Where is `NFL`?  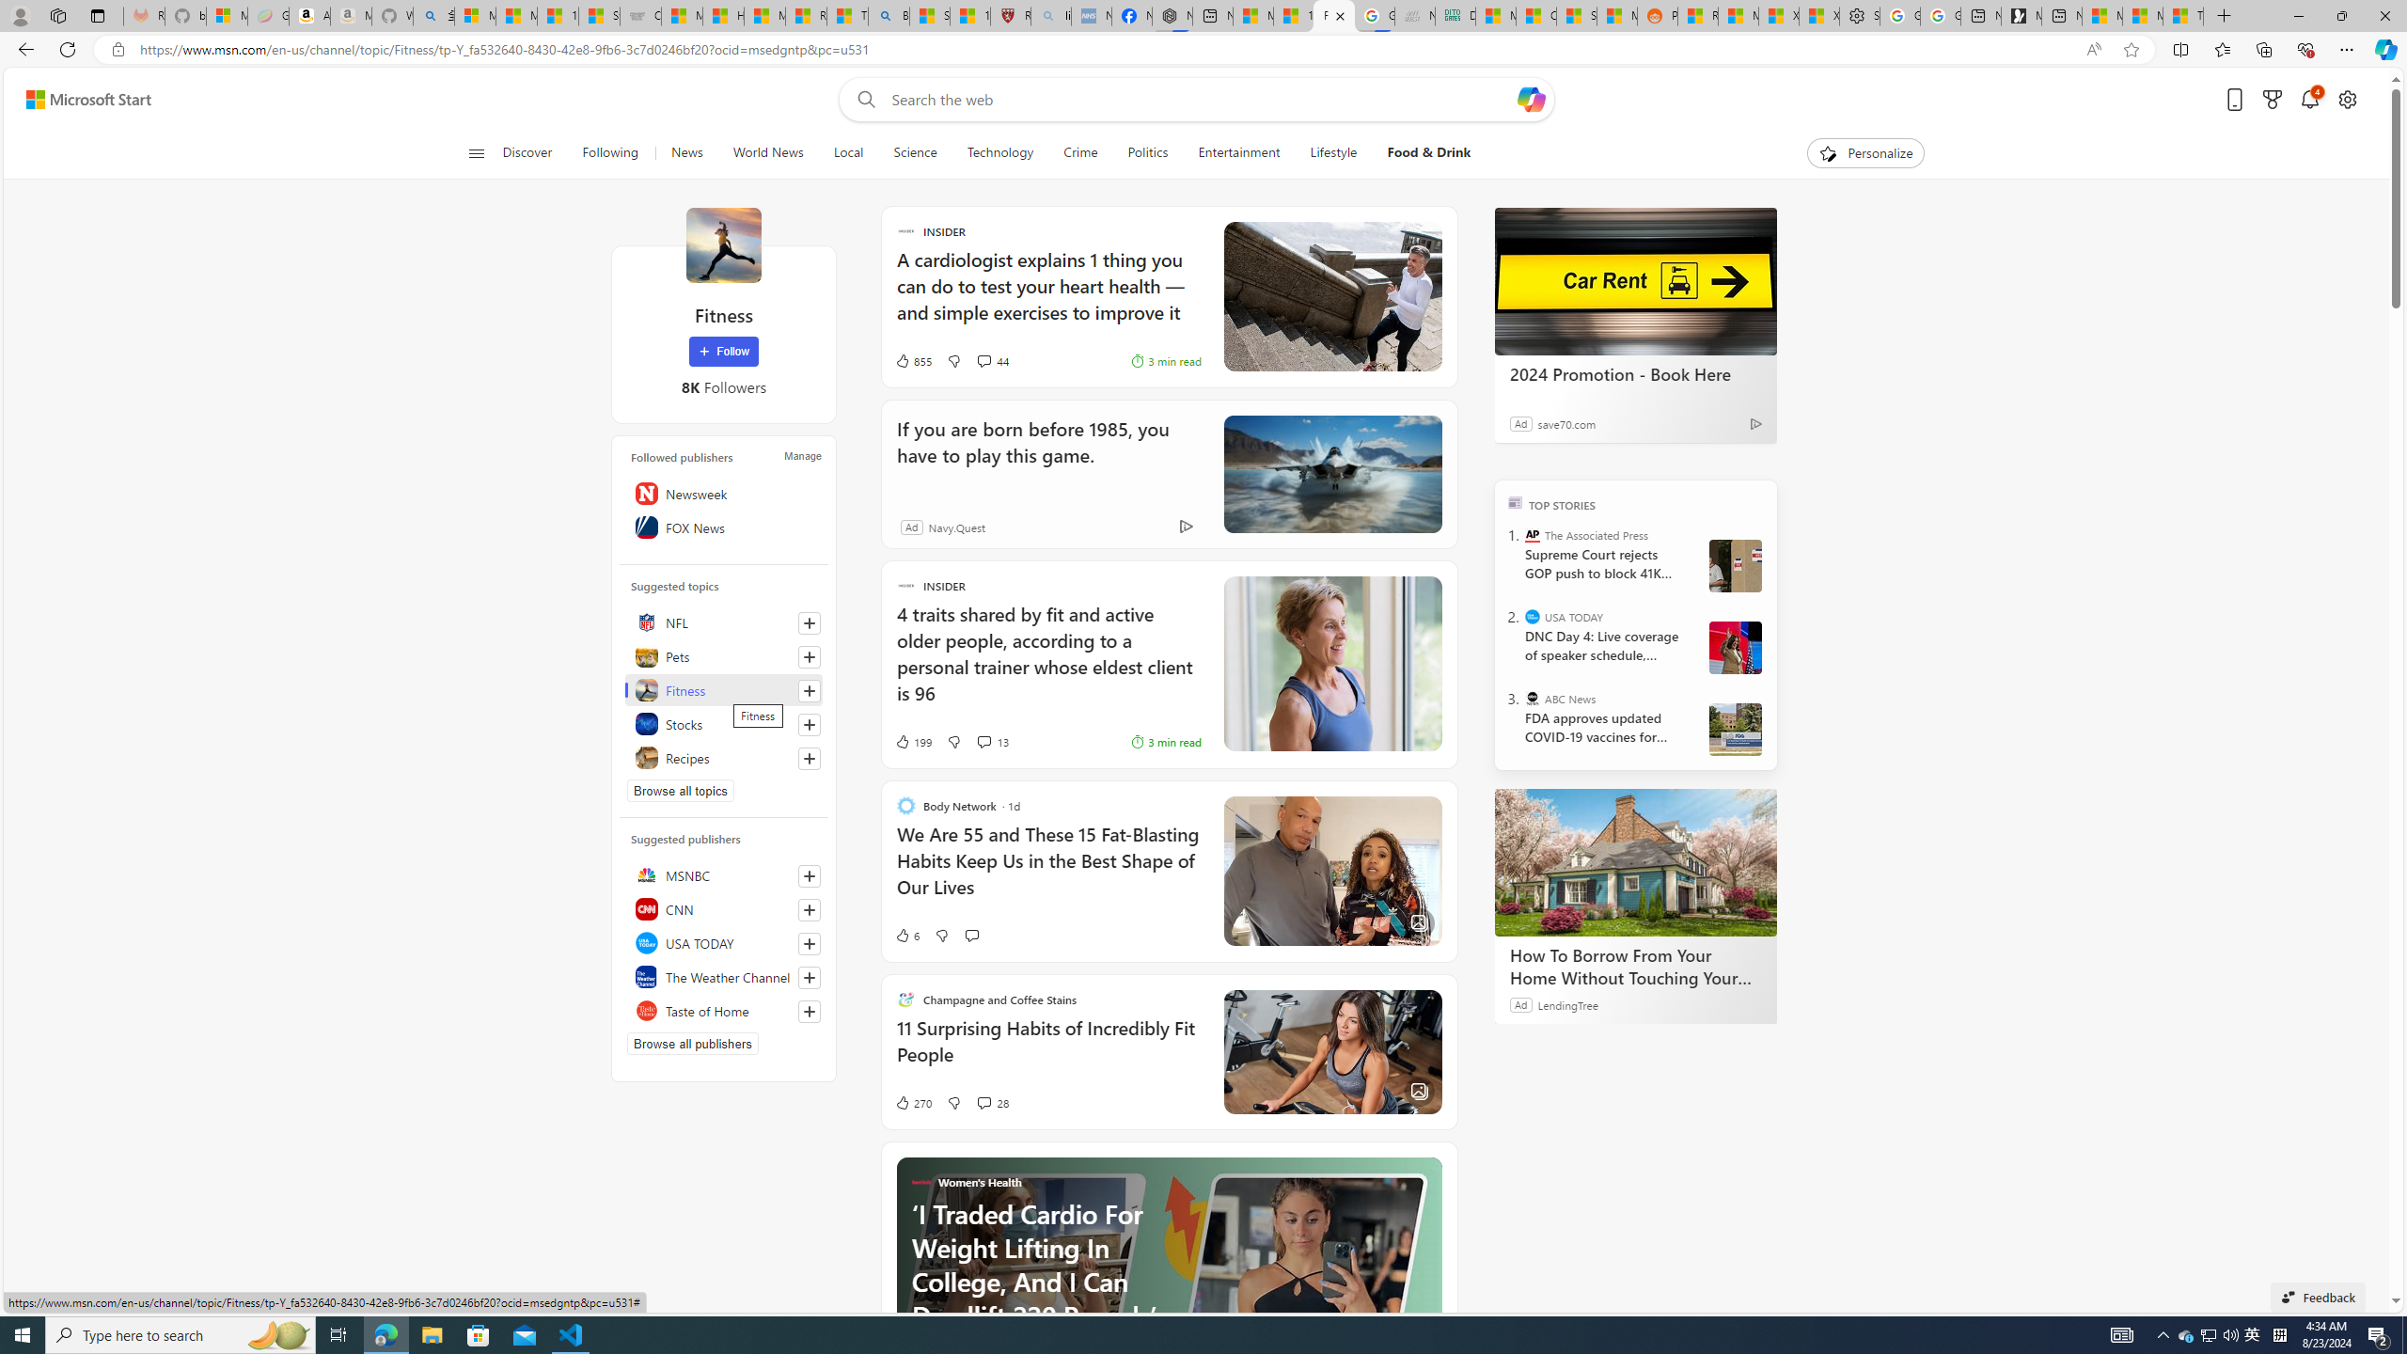 NFL is located at coordinates (724, 622).